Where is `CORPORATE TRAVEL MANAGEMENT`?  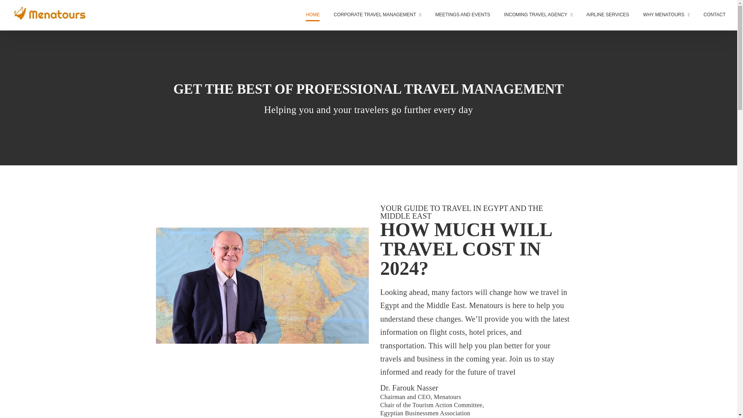
CORPORATE TRAVEL MANAGEMENT is located at coordinates (377, 15).